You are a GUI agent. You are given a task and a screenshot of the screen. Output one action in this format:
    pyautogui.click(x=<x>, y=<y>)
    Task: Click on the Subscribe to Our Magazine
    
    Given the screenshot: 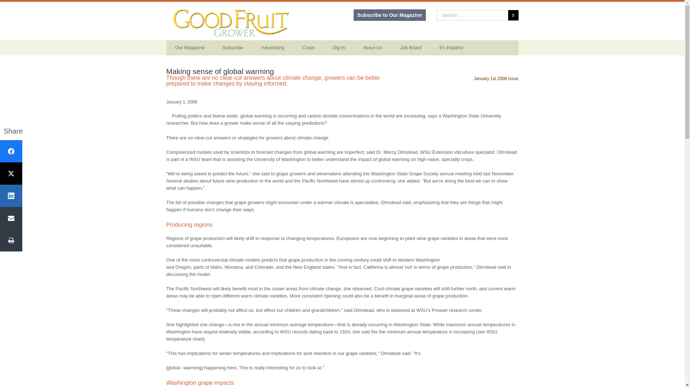 What is the action you would take?
    pyautogui.click(x=390, y=15)
    